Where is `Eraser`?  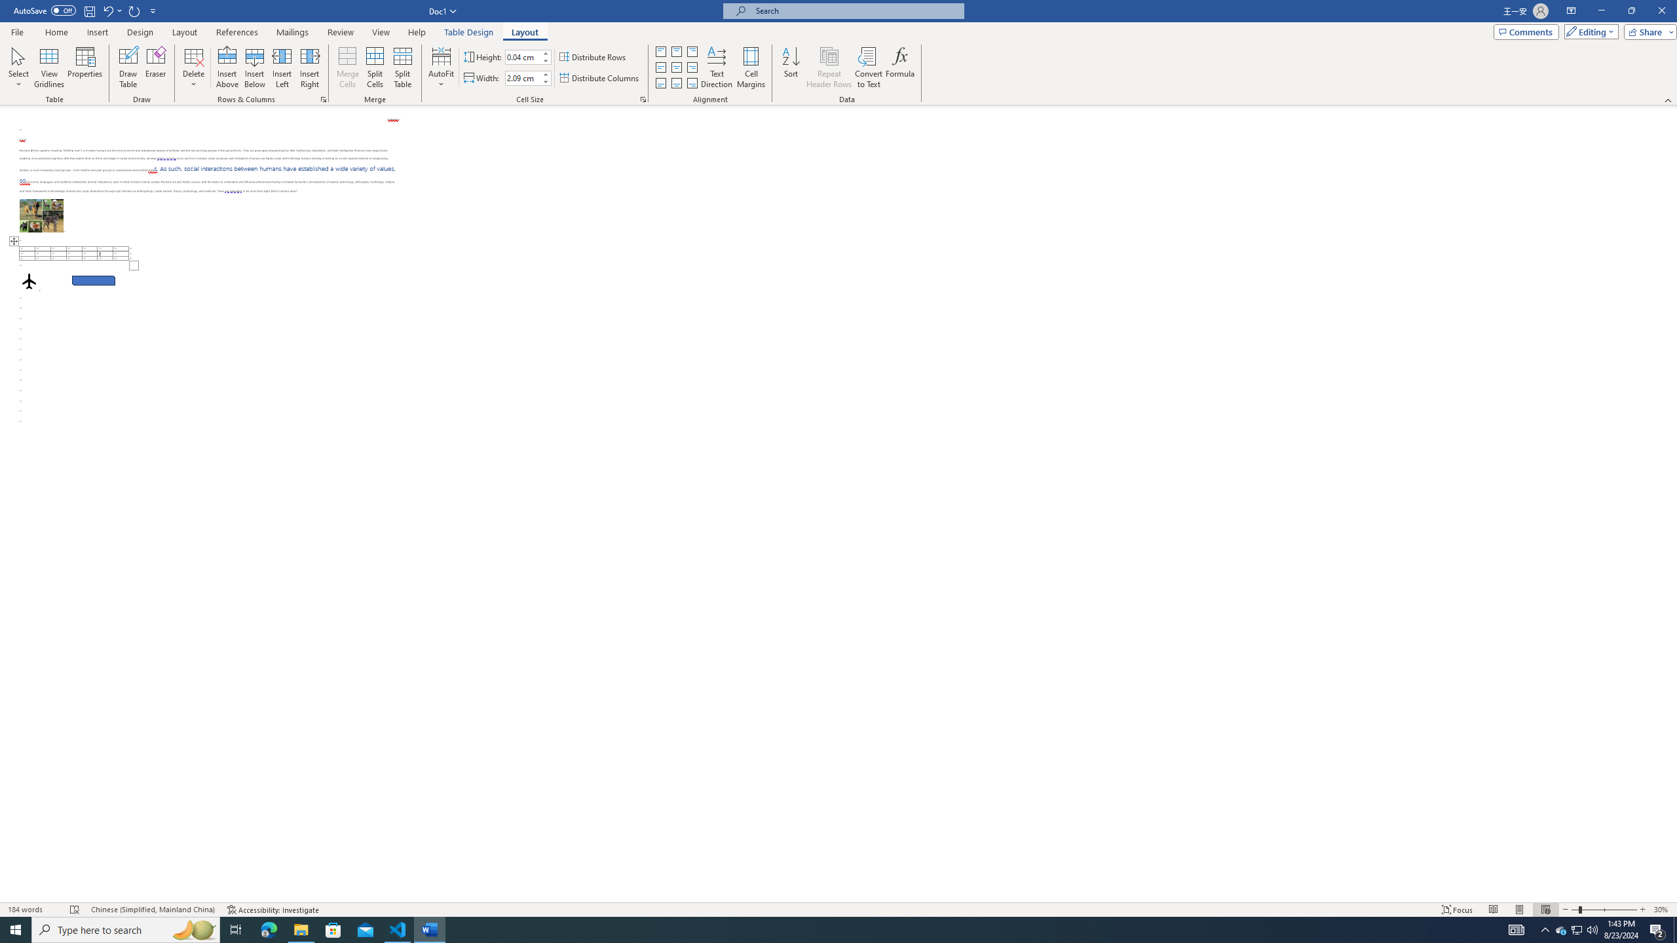 Eraser is located at coordinates (156, 67).